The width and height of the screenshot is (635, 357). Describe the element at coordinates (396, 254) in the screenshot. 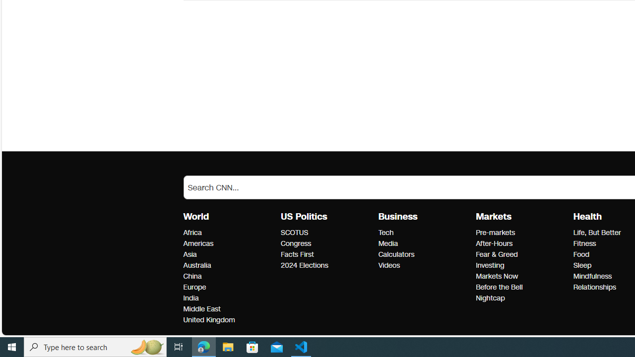

I see `Business Calculators` at that location.